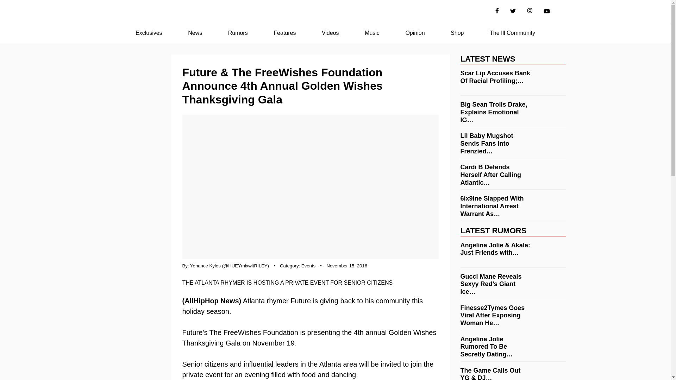 The width and height of the screenshot is (676, 380). What do you see at coordinates (330, 33) in the screenshot?
I see `Videos` at bounding box center [330, 33].